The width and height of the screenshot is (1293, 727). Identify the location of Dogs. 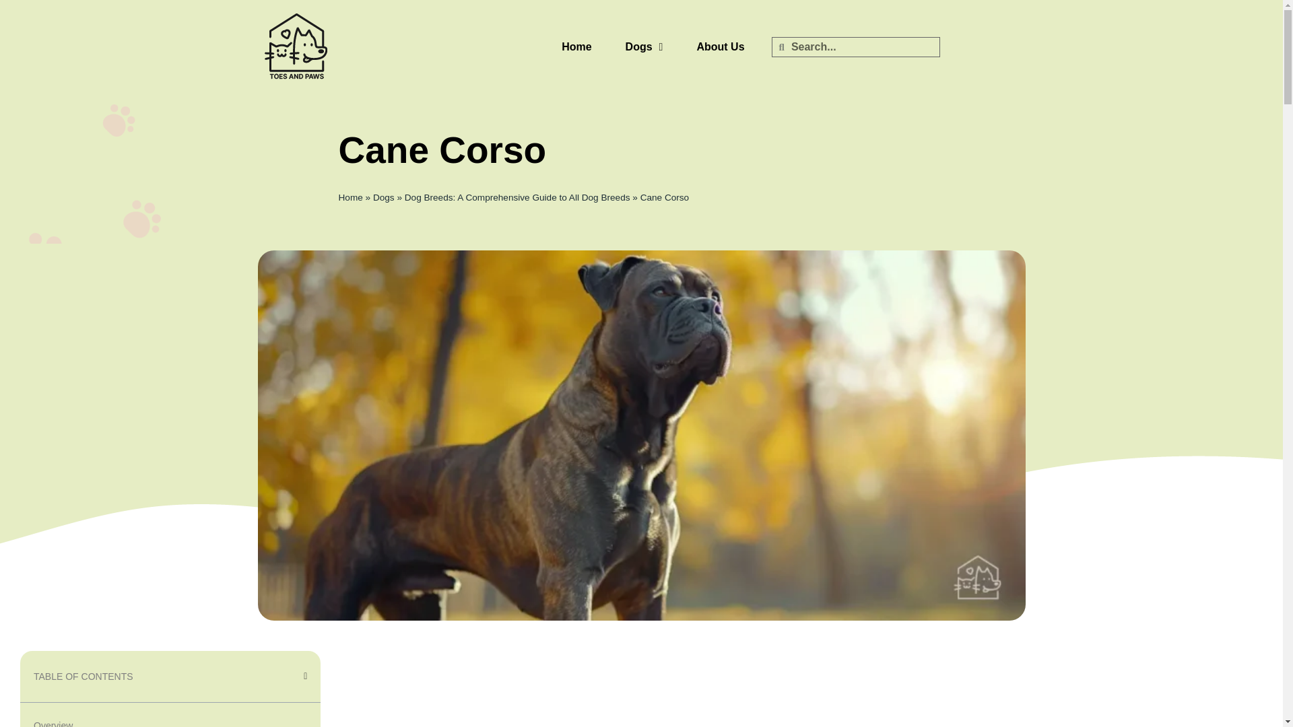
(644, 47).